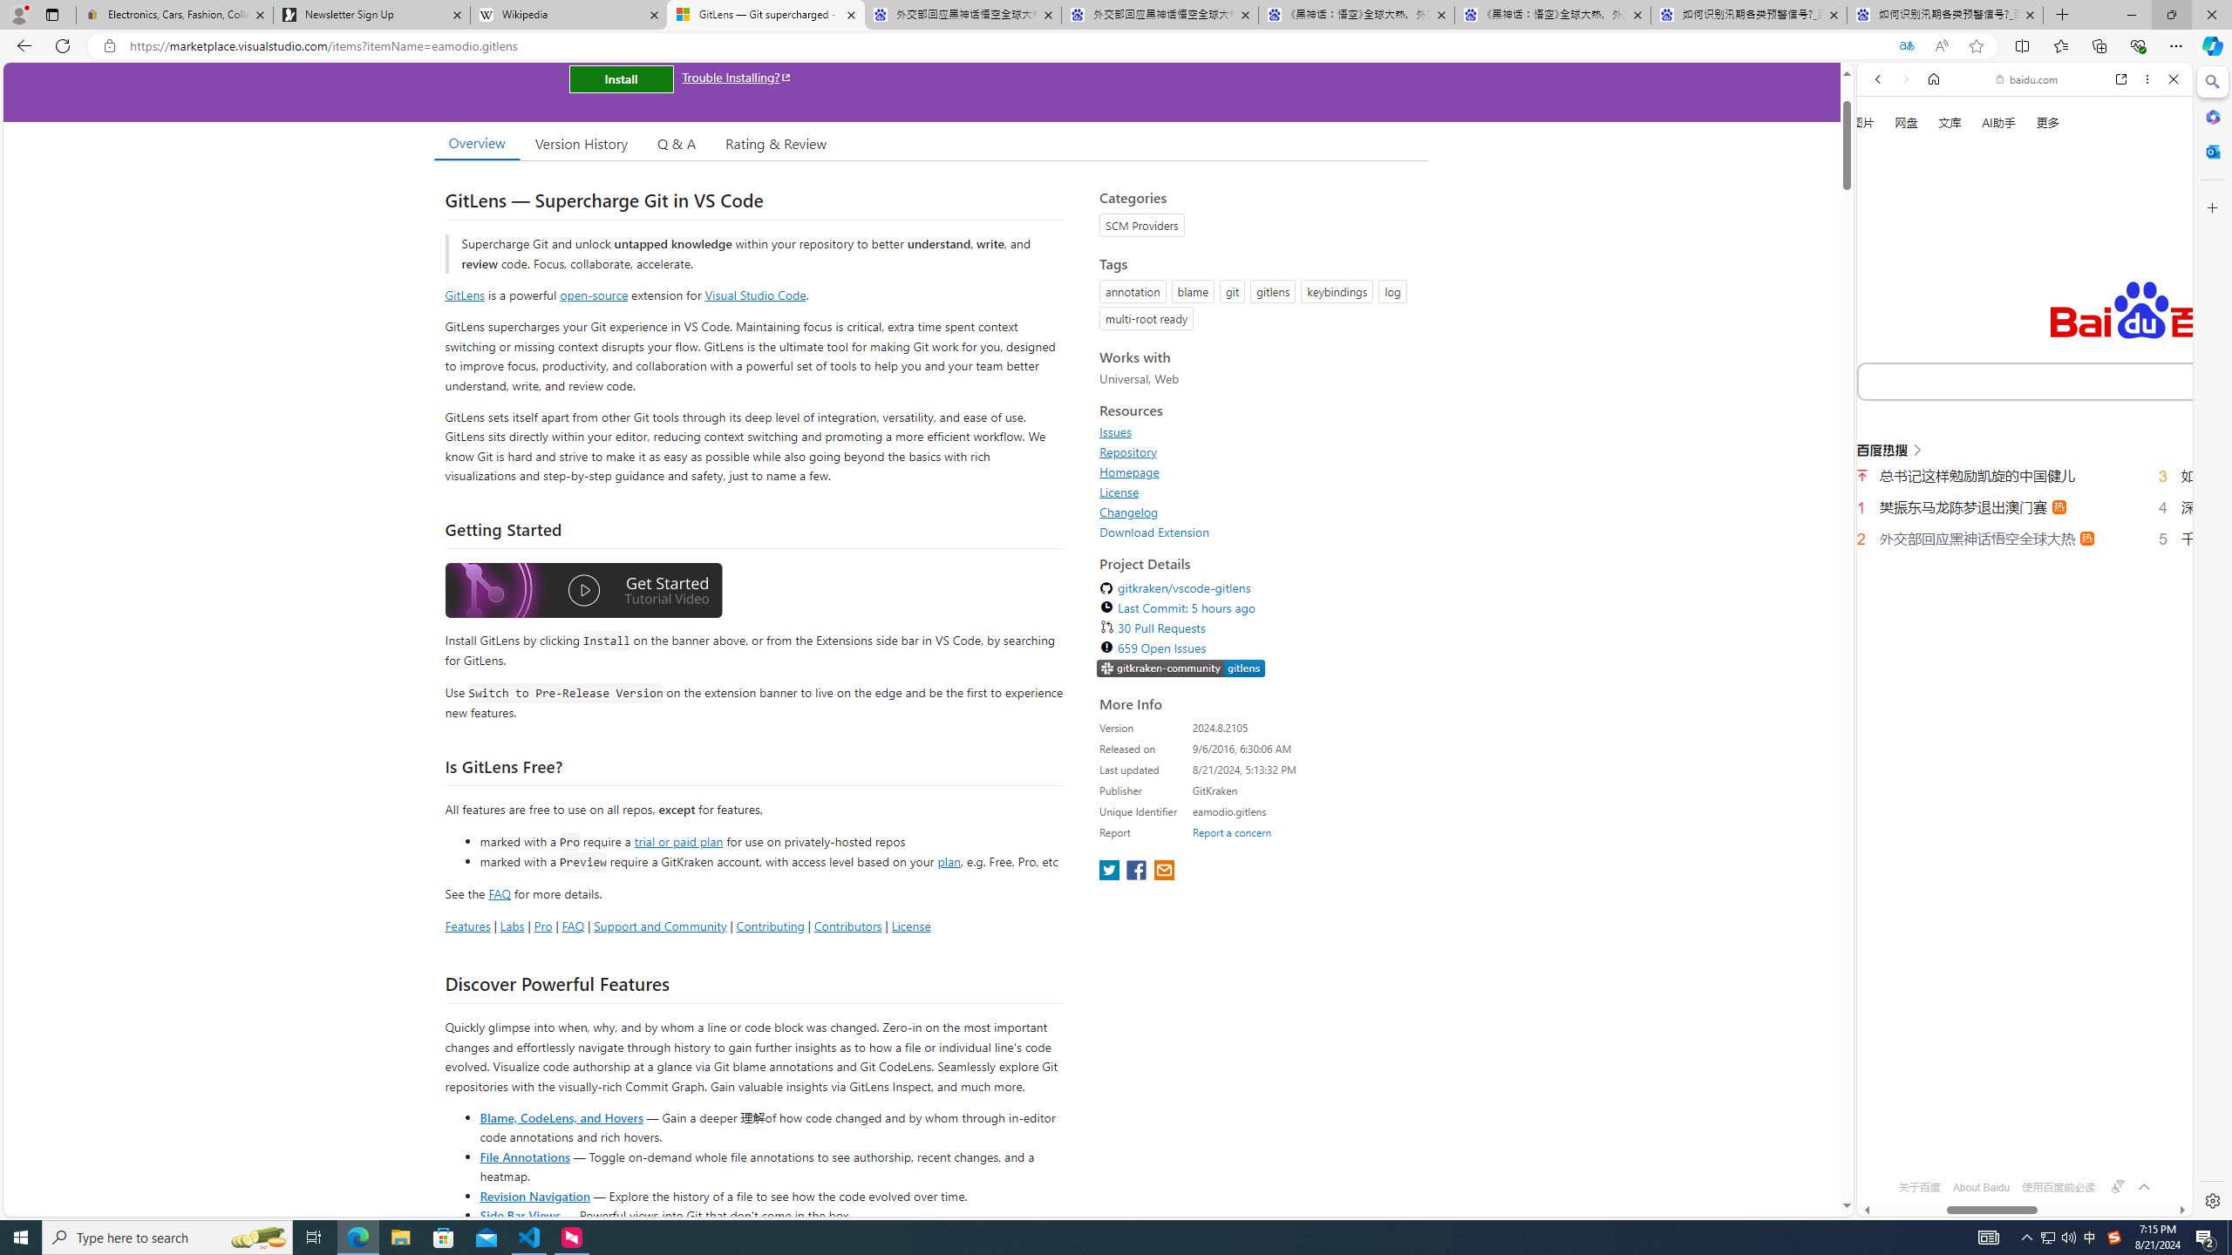 This screenshot has width=2232, height=1255. What do you see at coordinates (583, 593) in the screenshot?
I see `Watch the GitLens Getting Started video` at bounding box center [583, 593].